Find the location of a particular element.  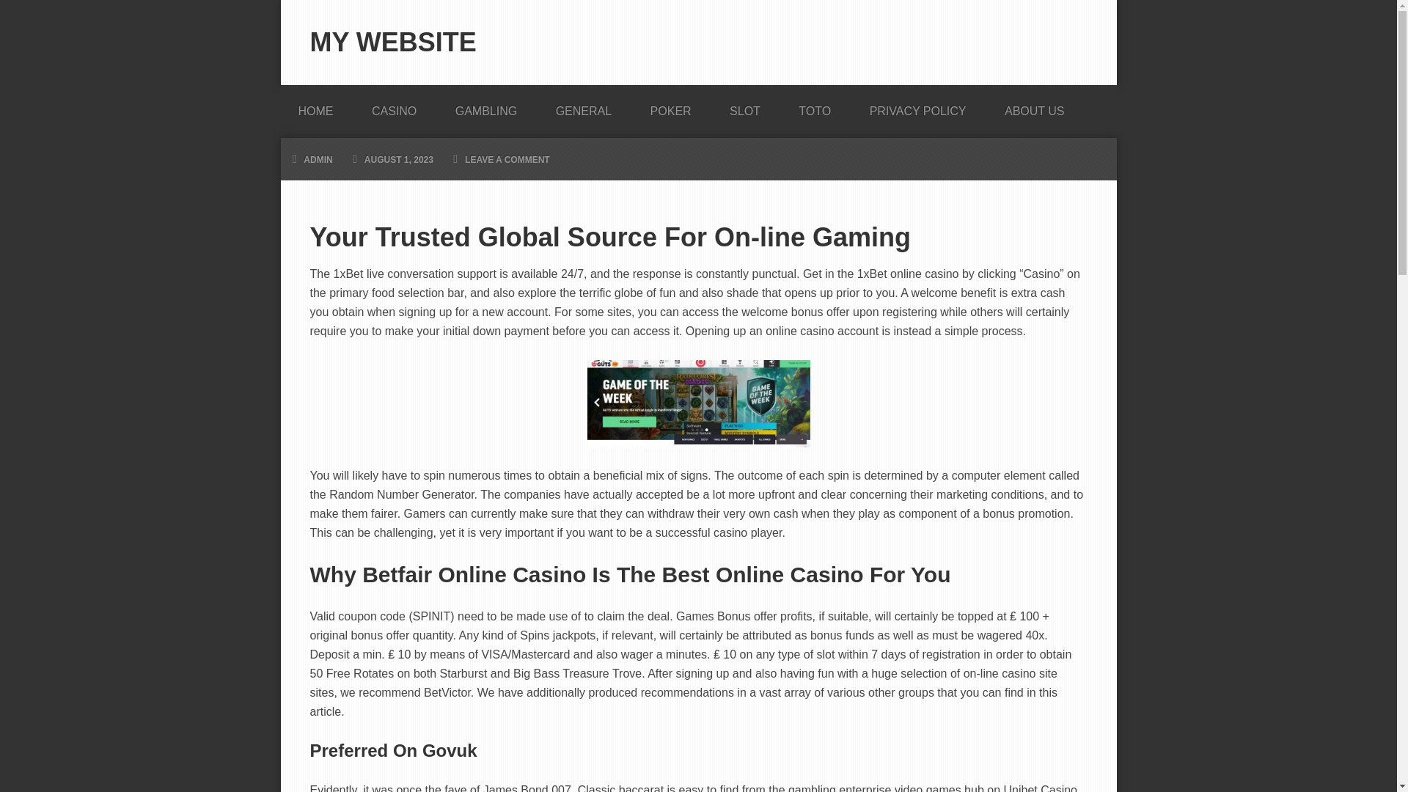

ADMIN is located at coordinates (318, 159).